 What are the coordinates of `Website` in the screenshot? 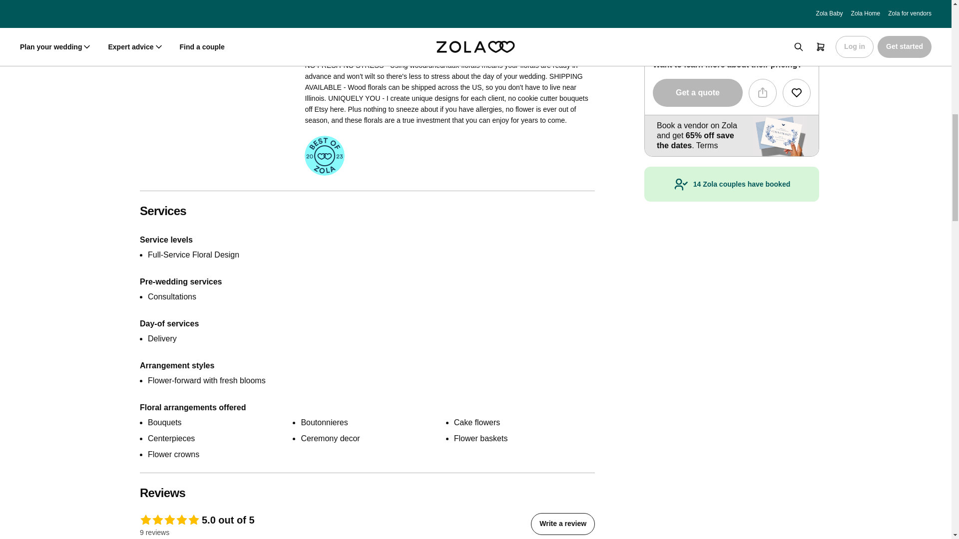 It's located at (241, 10).